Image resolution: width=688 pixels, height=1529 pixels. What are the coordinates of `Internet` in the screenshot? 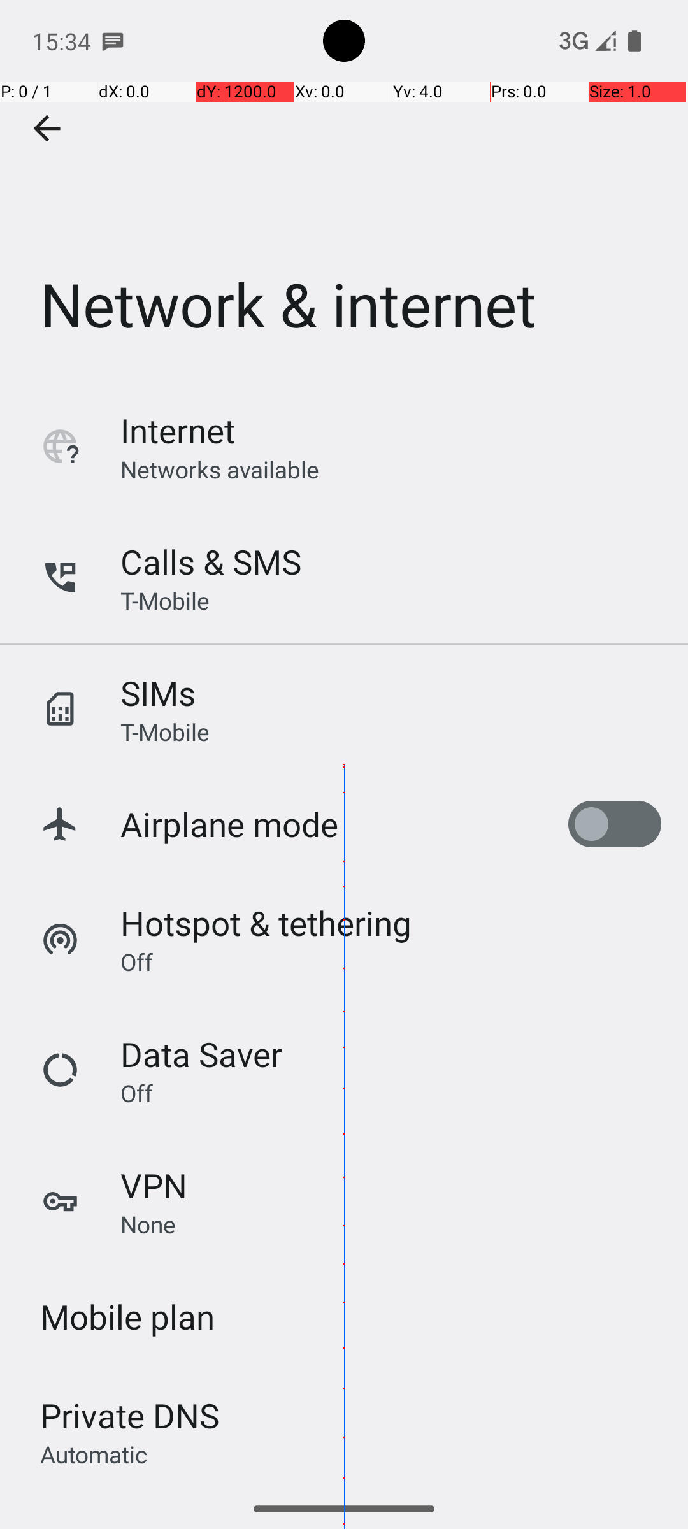 It's located at (178, 431).